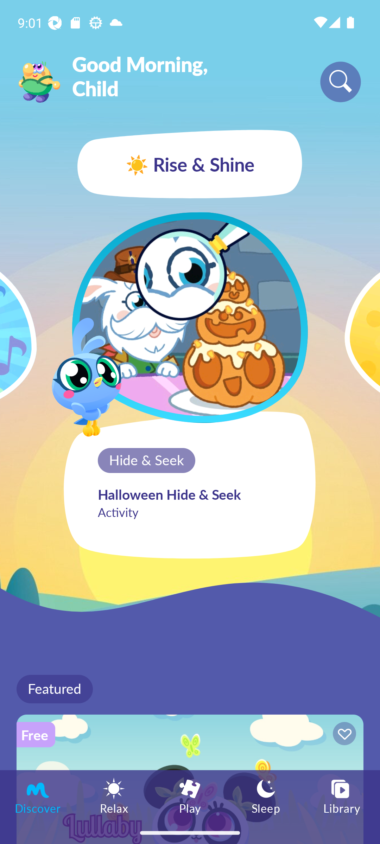 This screenshot has height=844, width=380. What do you see at coordinates (343, 735) in the screenshot?
I see `Button` at bounding box center [343, 735].